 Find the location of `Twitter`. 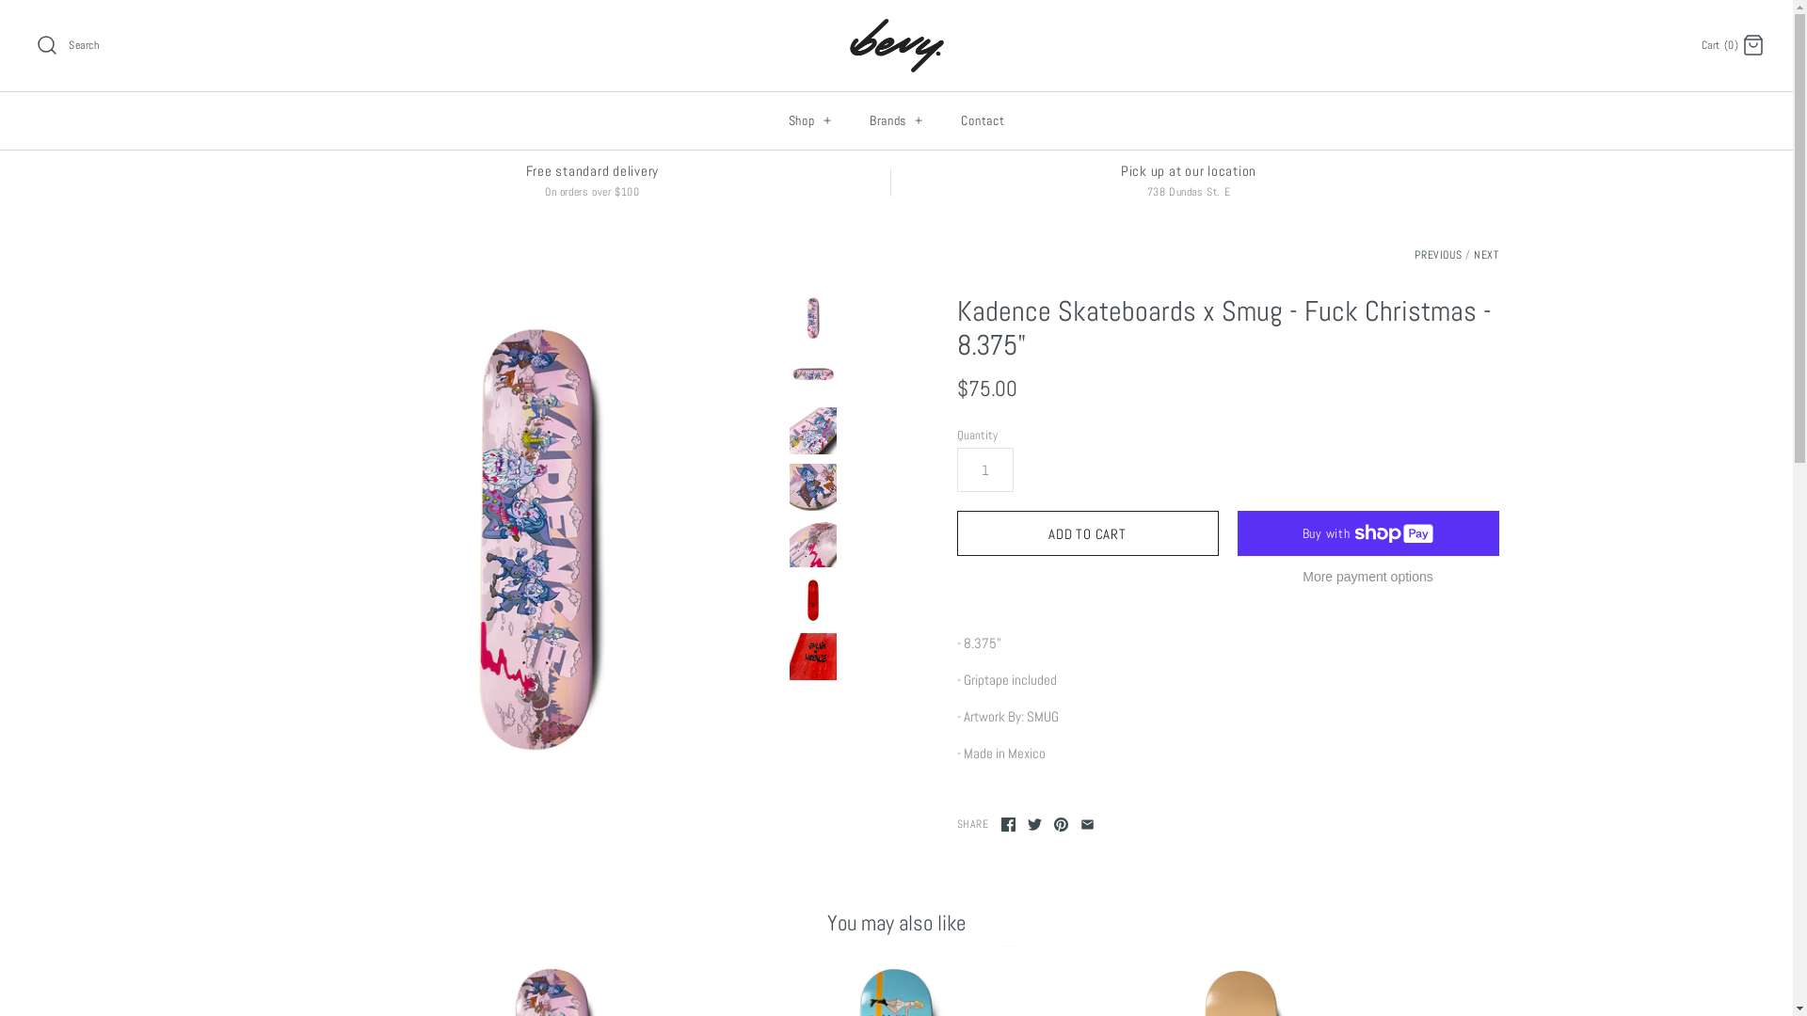

Twitter is located at coordinates (1035, 824).